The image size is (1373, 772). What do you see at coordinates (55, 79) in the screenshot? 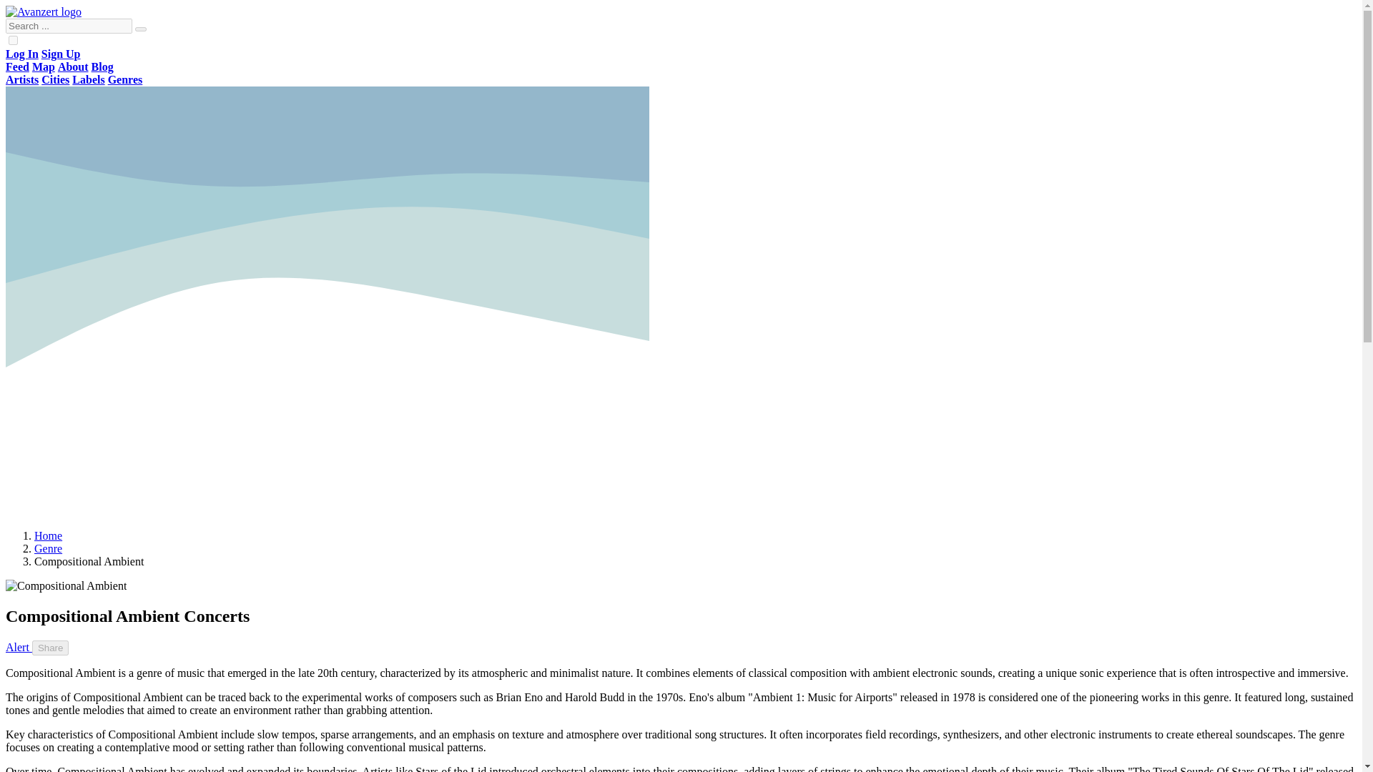
I see `Cities` at bounding box center [55, 79].